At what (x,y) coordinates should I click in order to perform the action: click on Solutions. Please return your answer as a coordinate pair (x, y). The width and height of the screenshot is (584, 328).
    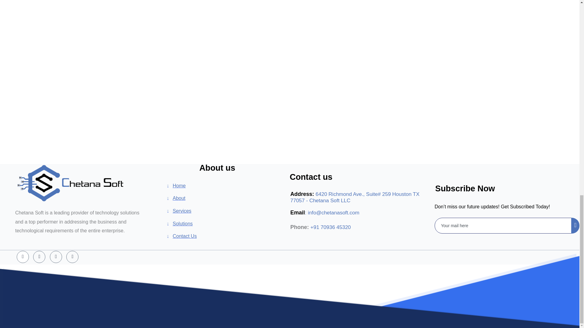
    Looking at the image, I should click on (228, 224).